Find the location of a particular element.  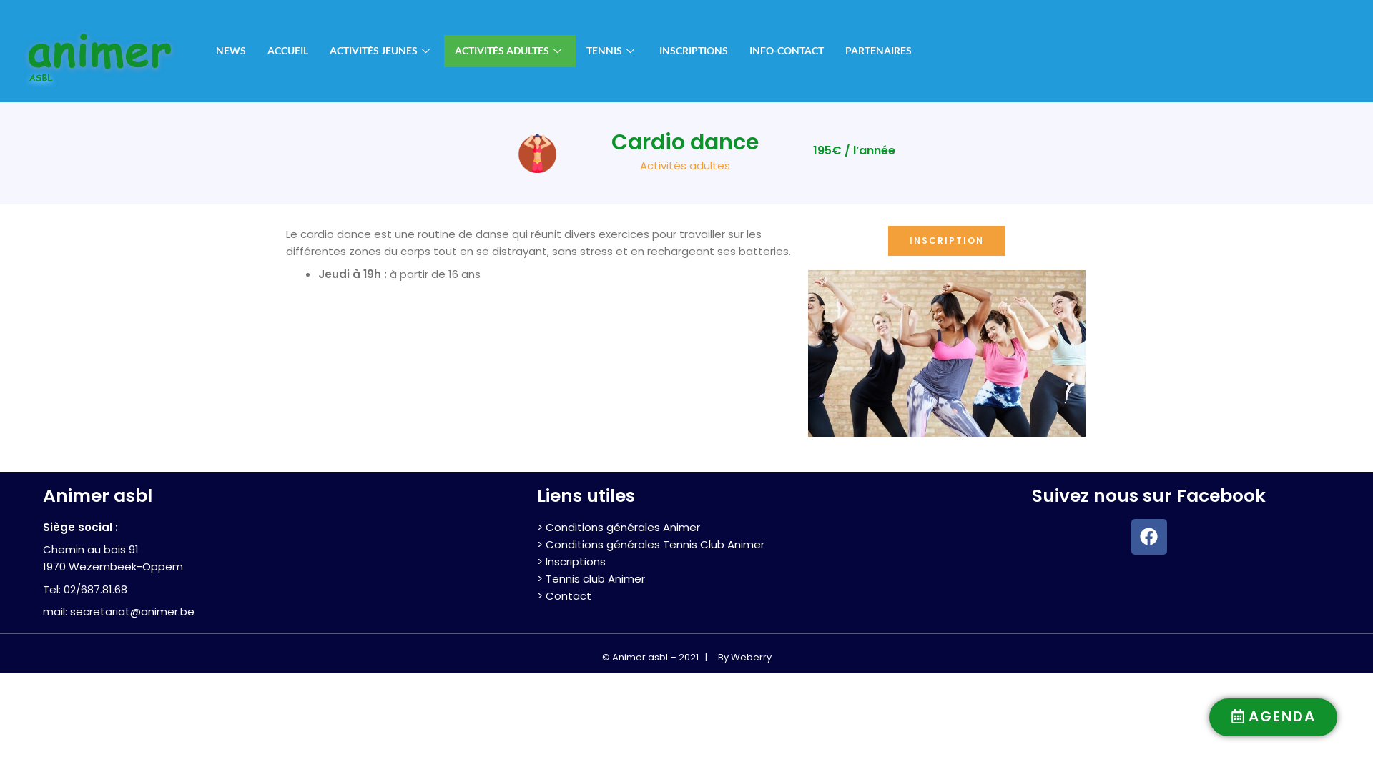

ACCUEIL is located at coordinates (287, 51).